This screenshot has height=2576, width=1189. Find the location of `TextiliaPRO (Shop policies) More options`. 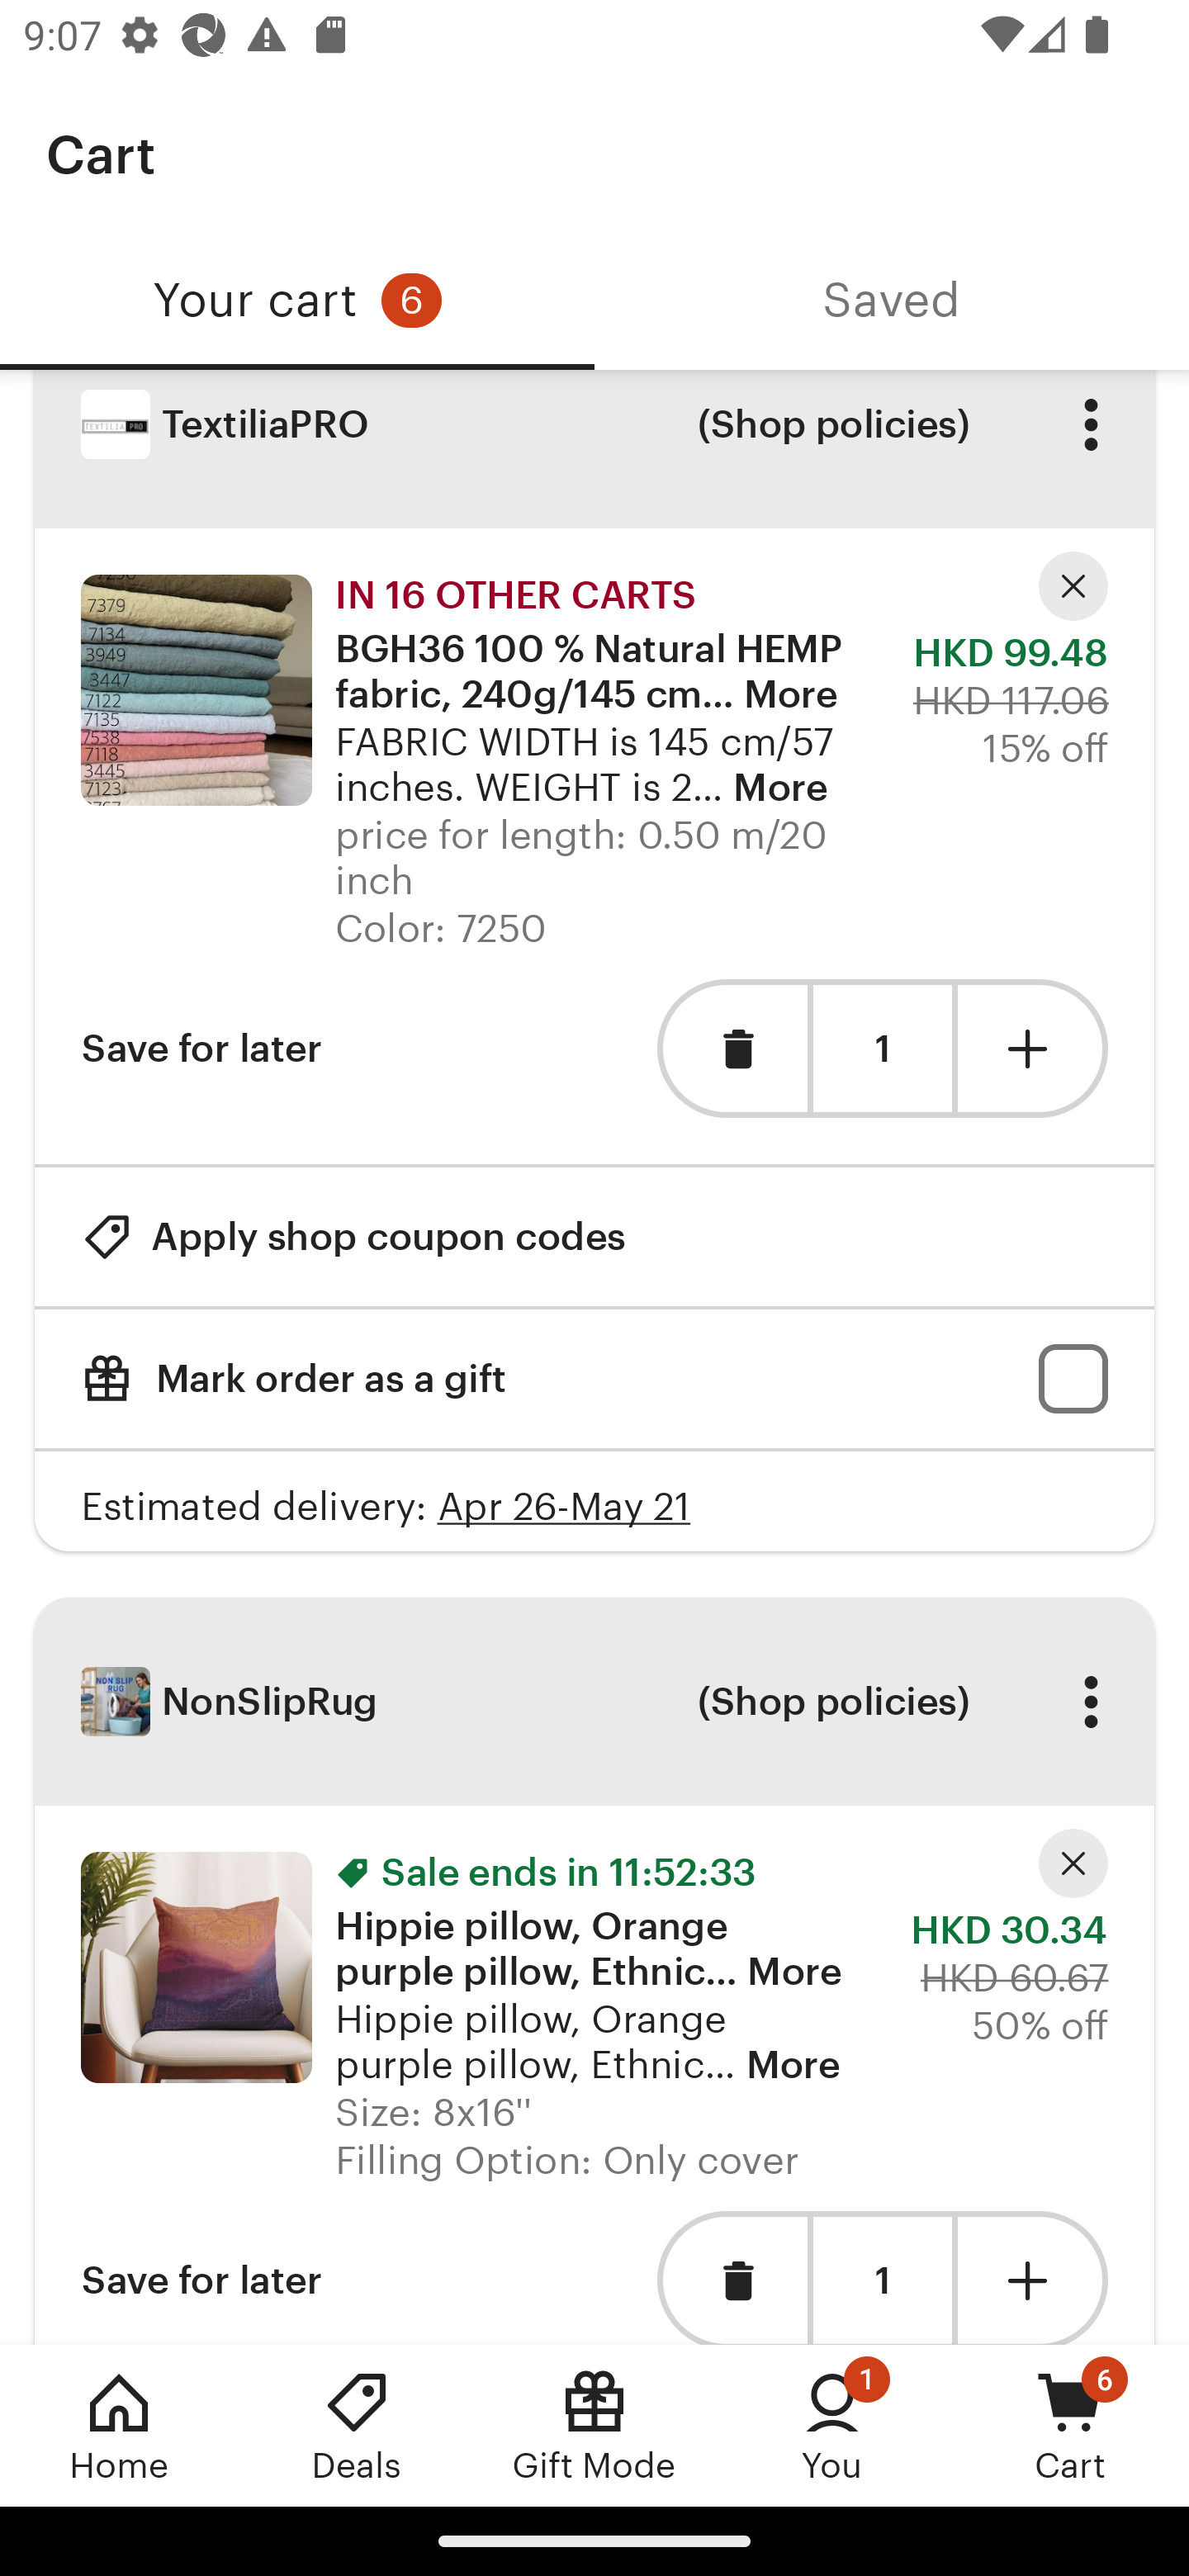

TextiliaPRO (Shop policies) More options is located at coordinates (594, 449).